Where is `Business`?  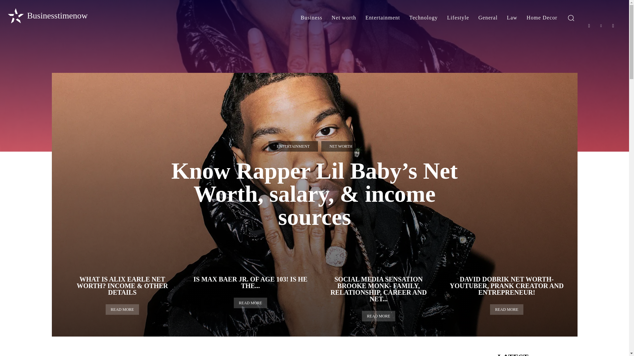 Business is located at coordinates (311, 18).